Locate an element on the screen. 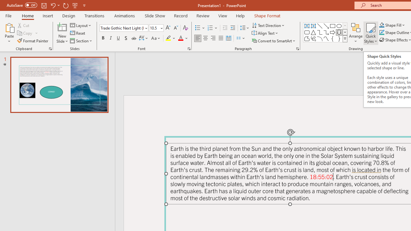 The height and width of the screenshot is (231, 411). Shadow is located at coordinates (126, 38).